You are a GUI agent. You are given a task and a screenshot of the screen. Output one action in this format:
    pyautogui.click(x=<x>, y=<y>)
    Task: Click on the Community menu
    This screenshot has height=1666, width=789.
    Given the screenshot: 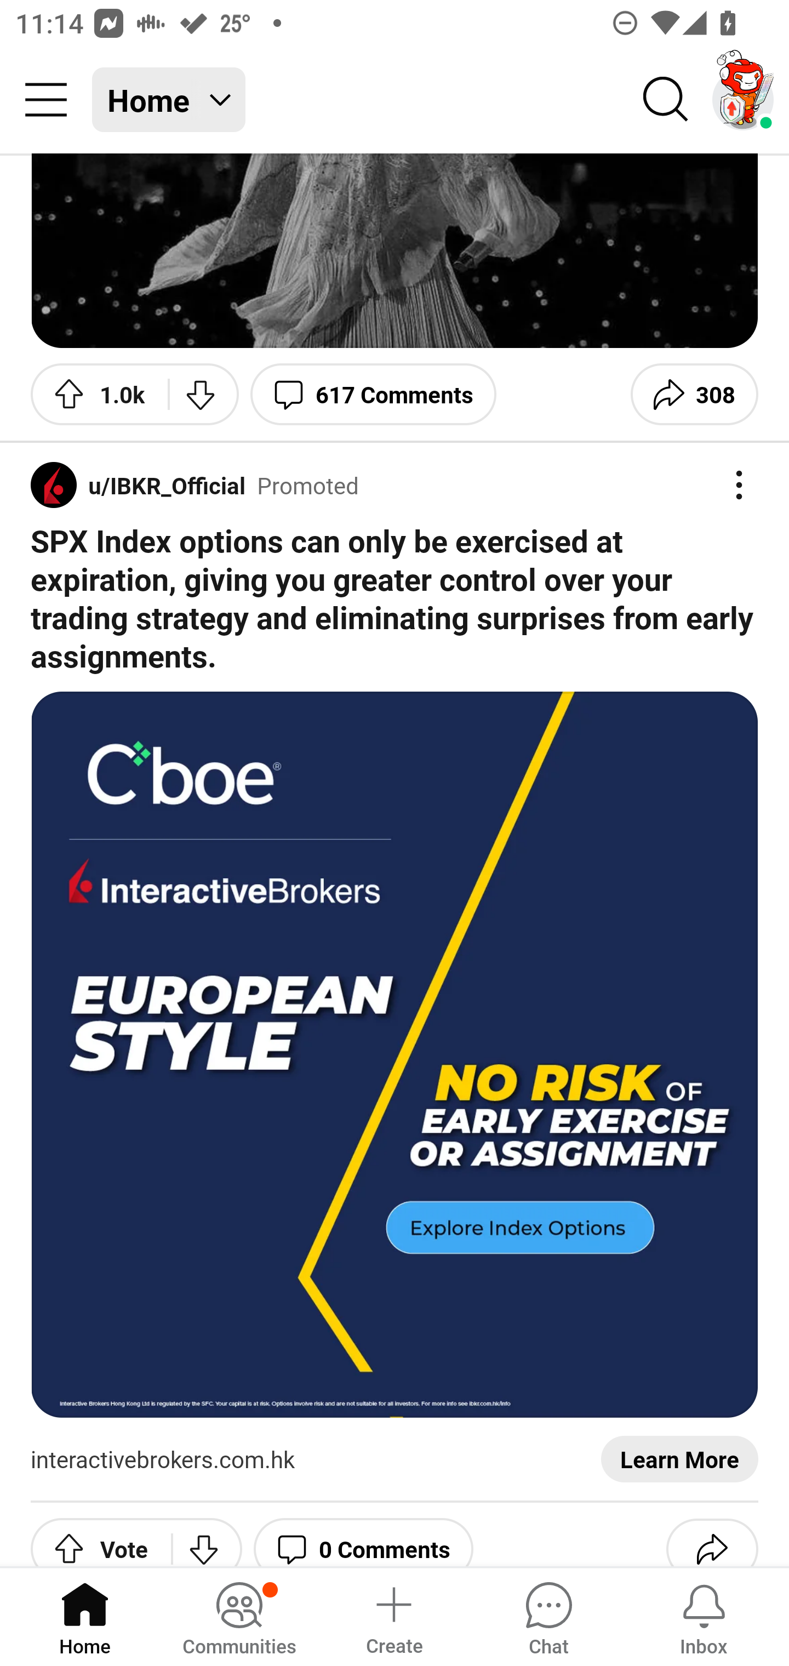 What is the action you would take?
    pyautogui.click(x=46, y=100)
    